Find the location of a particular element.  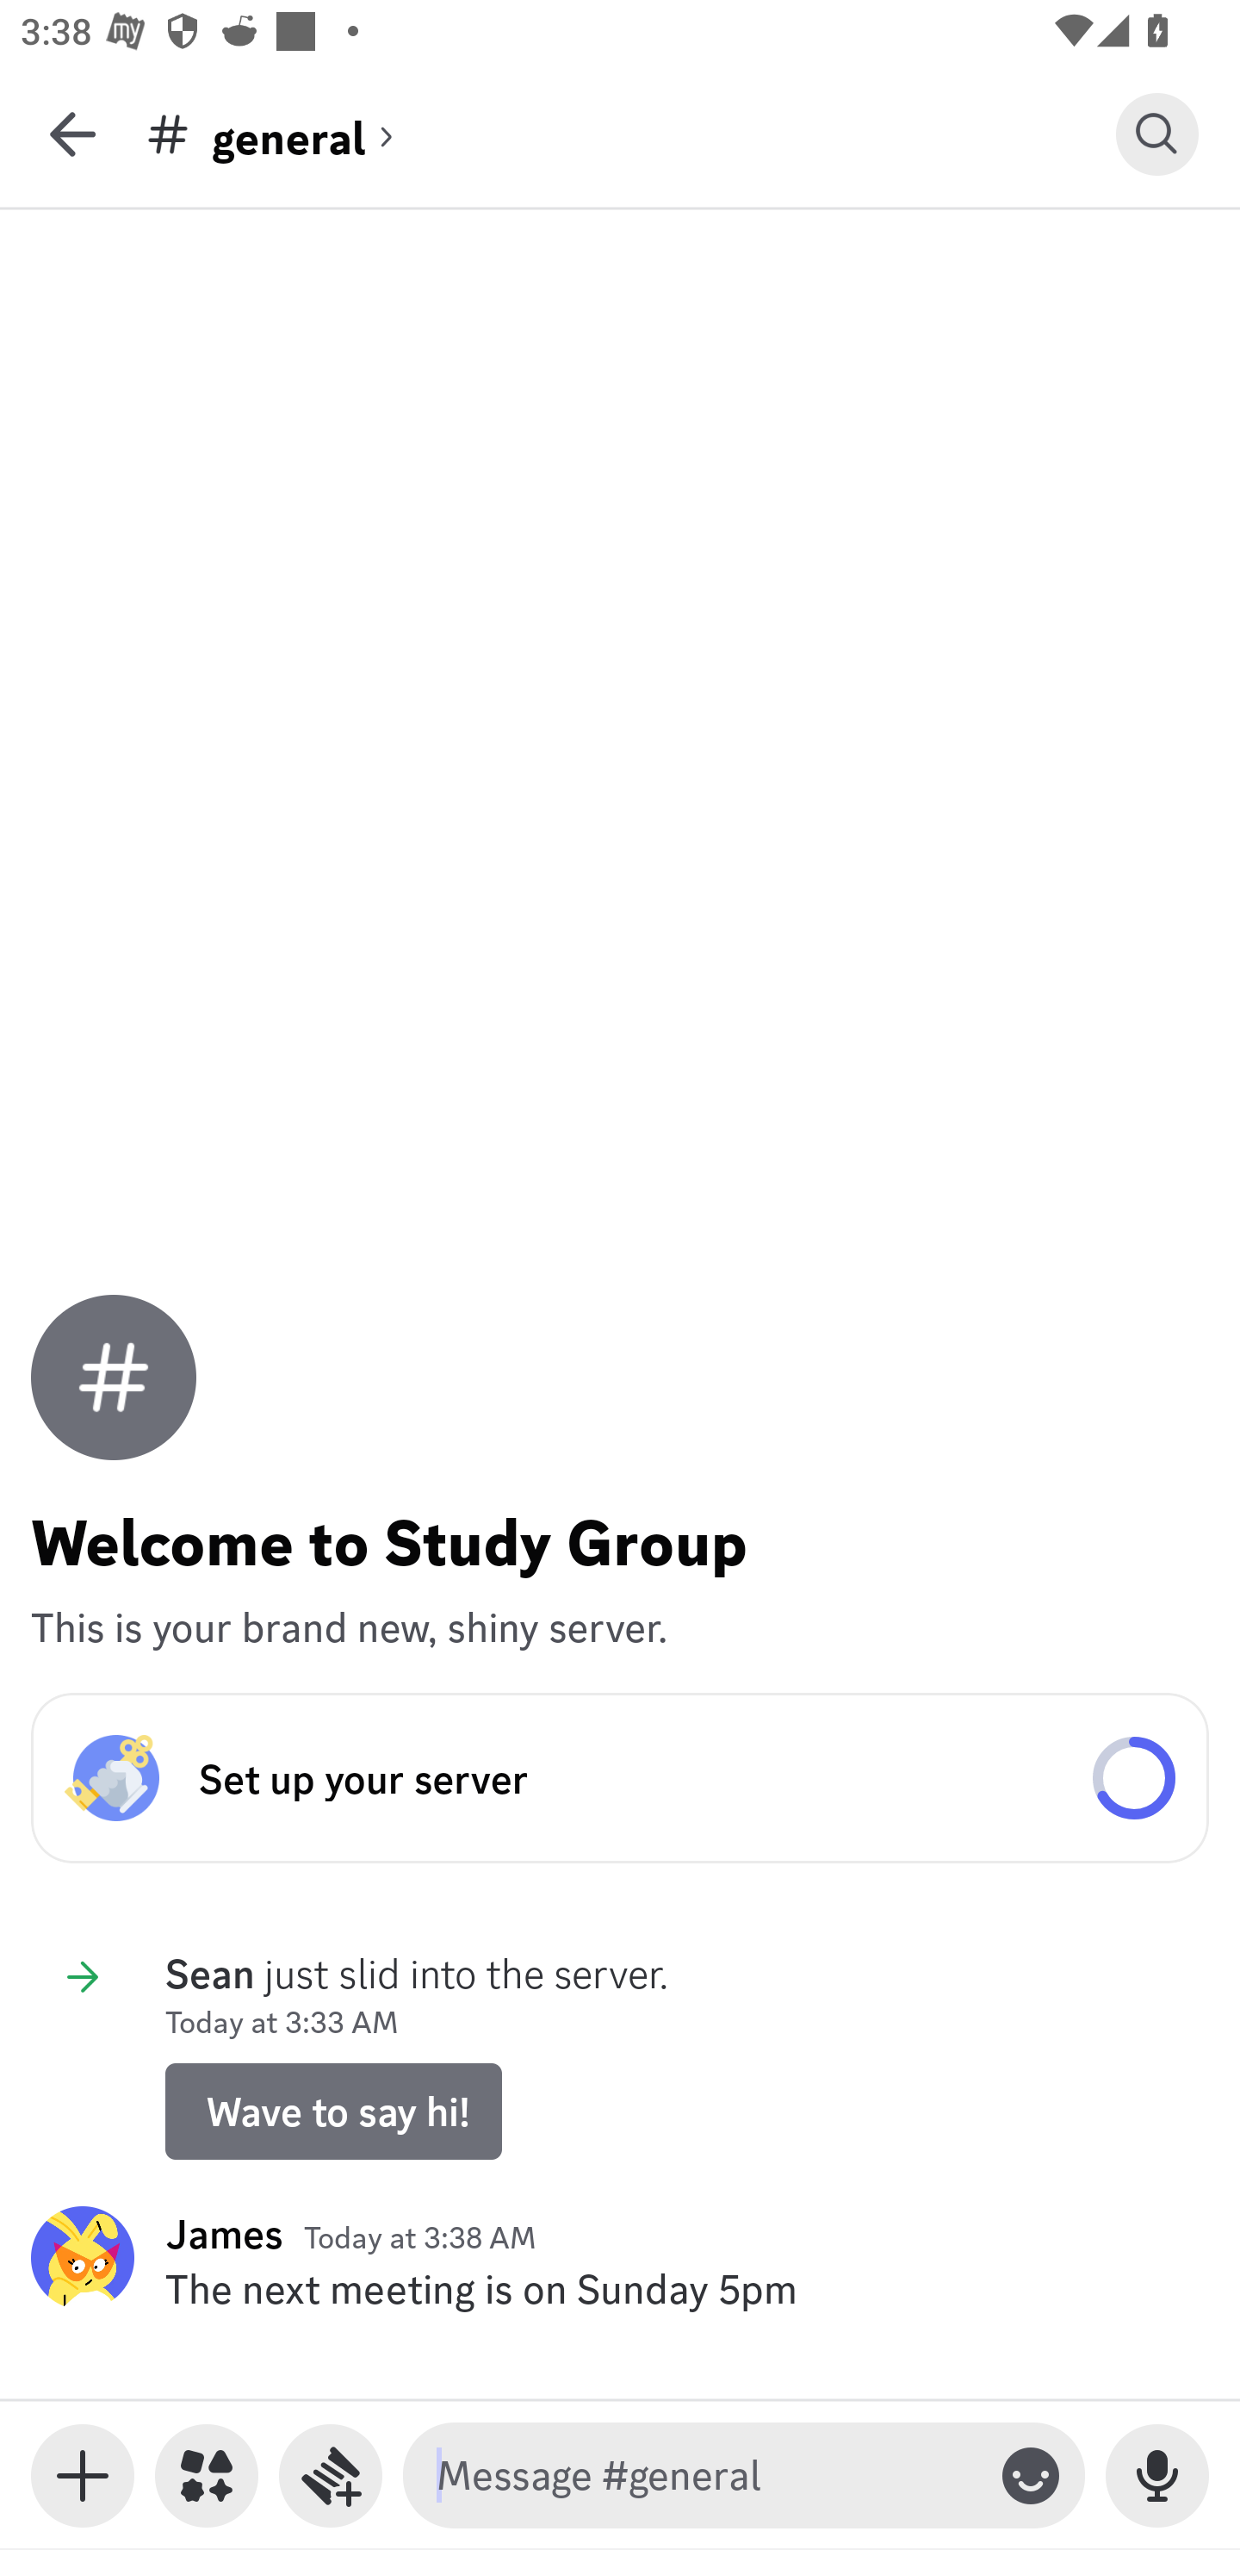

Message #general is located at coordinates (705, 2476).